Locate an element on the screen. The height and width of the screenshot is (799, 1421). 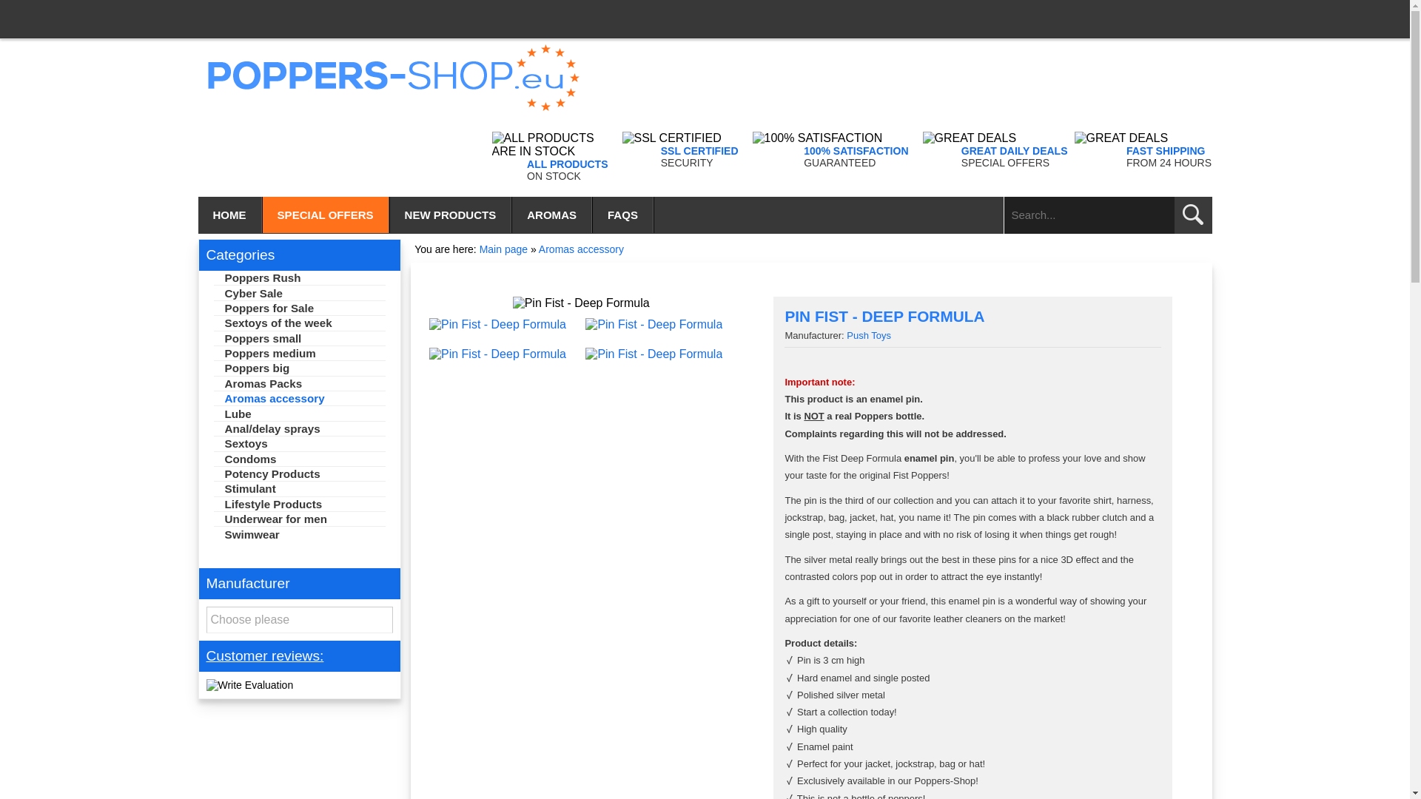
Cyber Sale is located at coordinates (299, 293).